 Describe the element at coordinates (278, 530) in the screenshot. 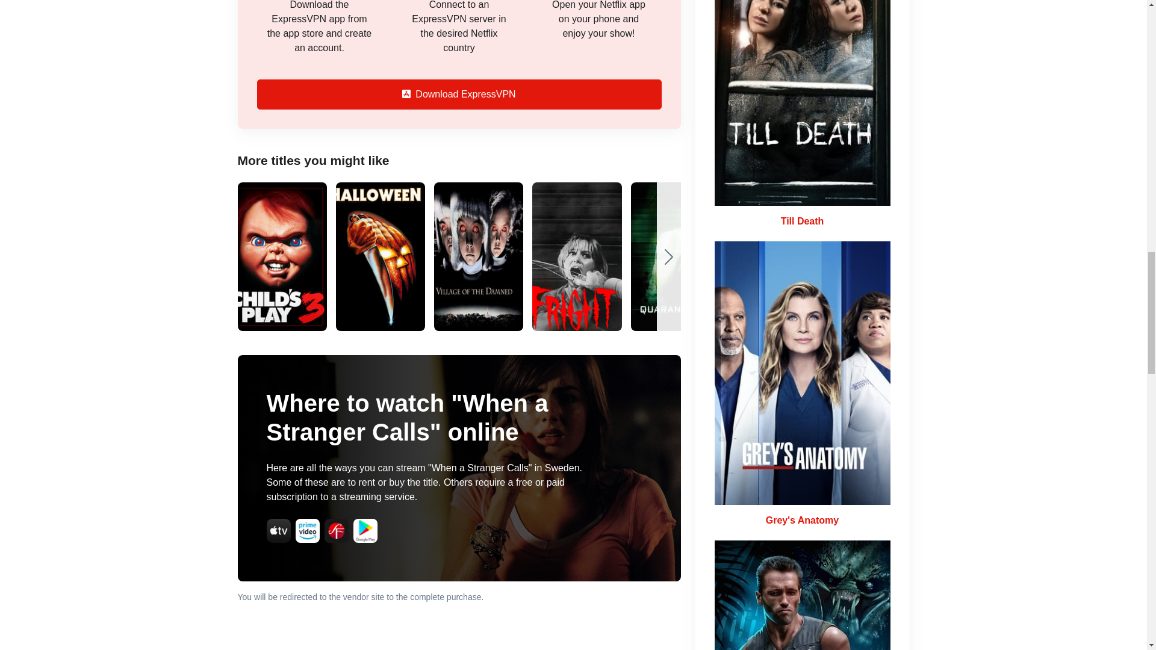

I see `Apple iTunes` at that location.